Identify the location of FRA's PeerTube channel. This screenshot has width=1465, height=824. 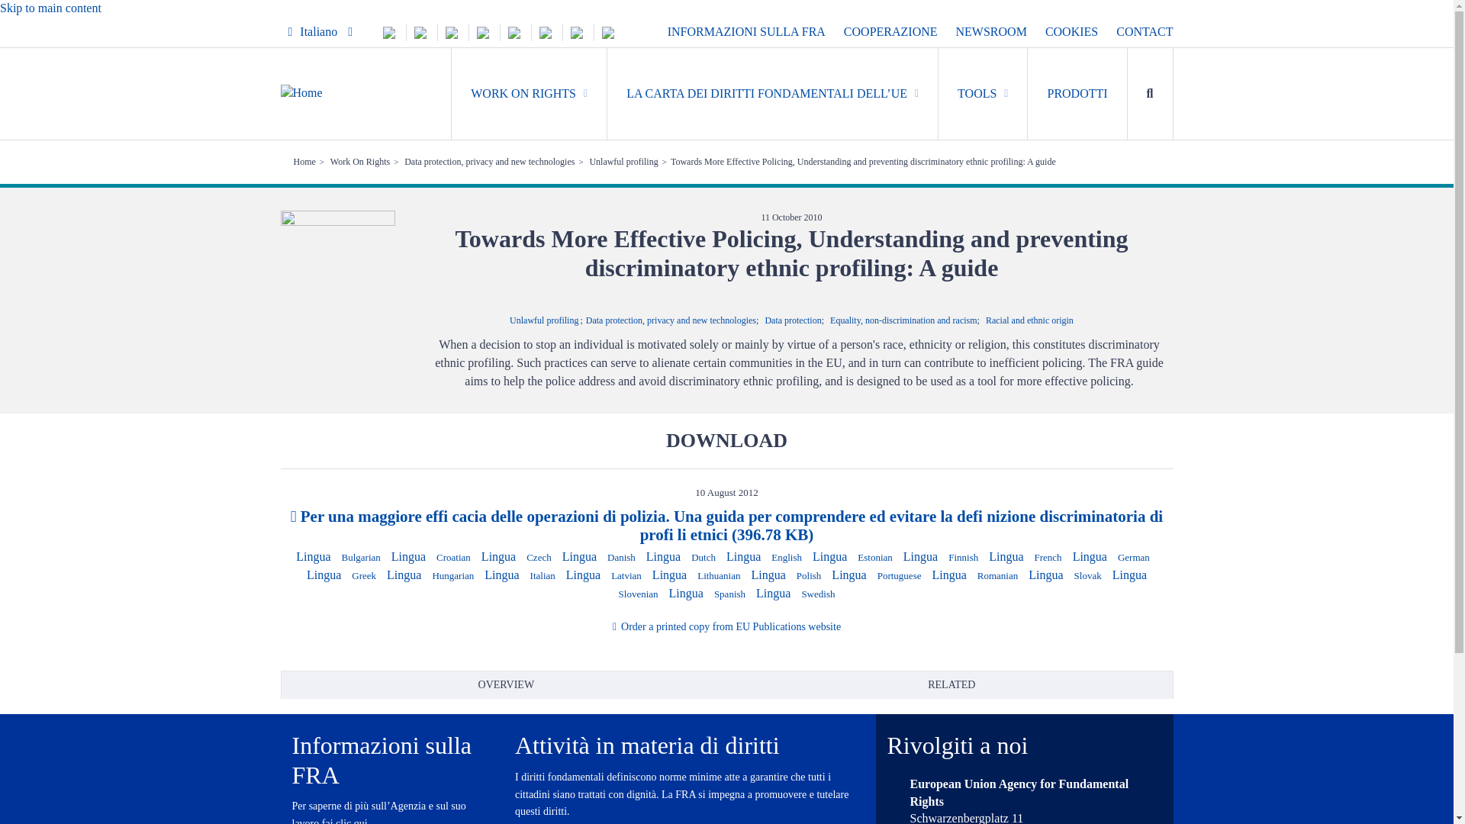
(578, 31).